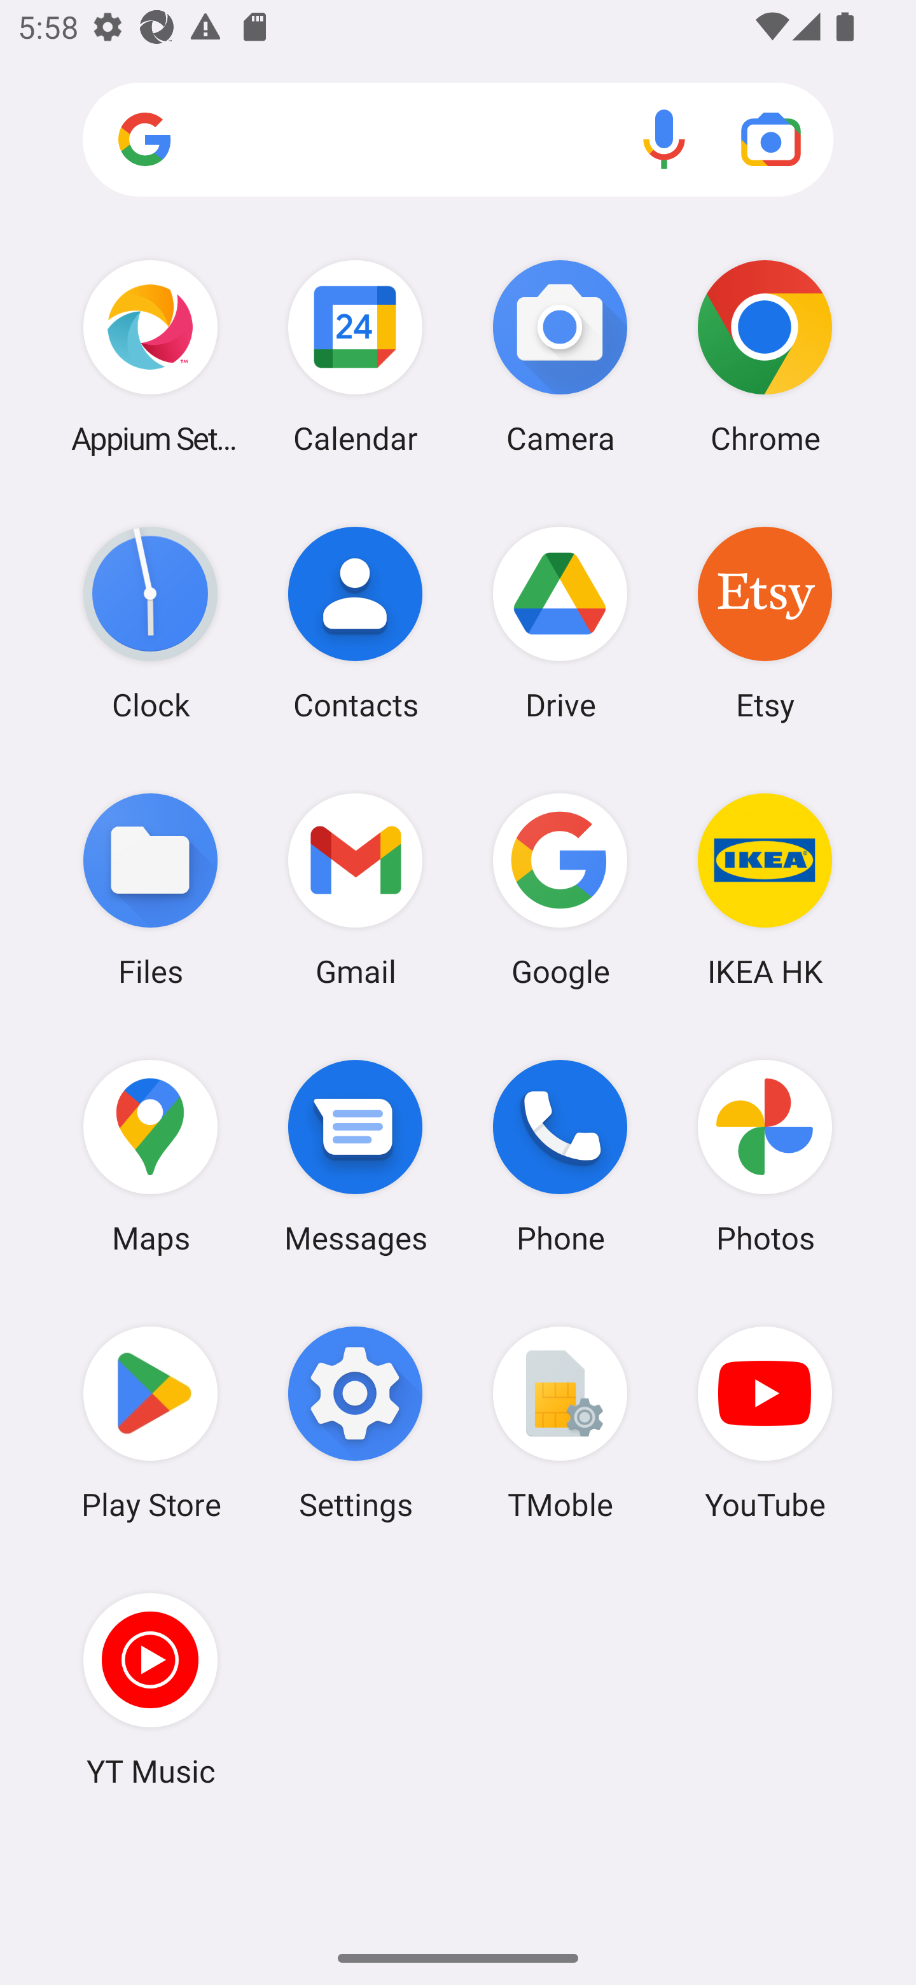  I want to click on Etsy, so click(765, 623).